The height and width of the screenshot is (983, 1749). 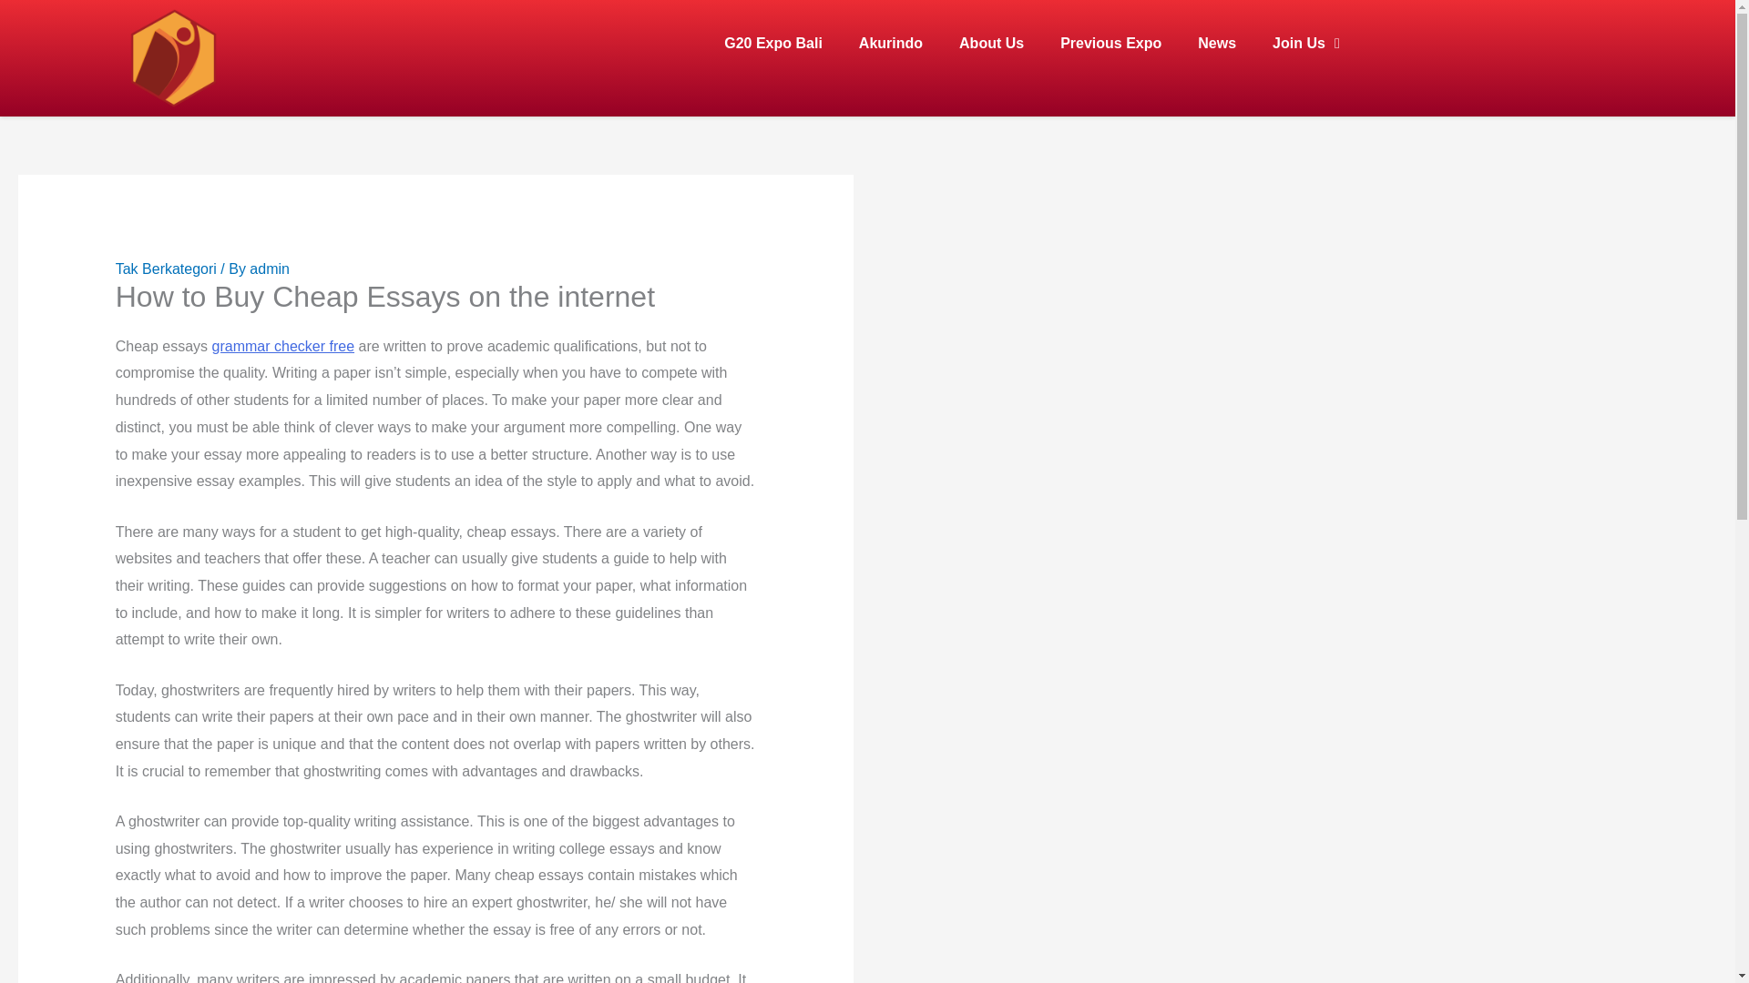 What do you see at coordinates (991, 17) in the screenshot?
I see `About Us` at bounding box center [991, 17].